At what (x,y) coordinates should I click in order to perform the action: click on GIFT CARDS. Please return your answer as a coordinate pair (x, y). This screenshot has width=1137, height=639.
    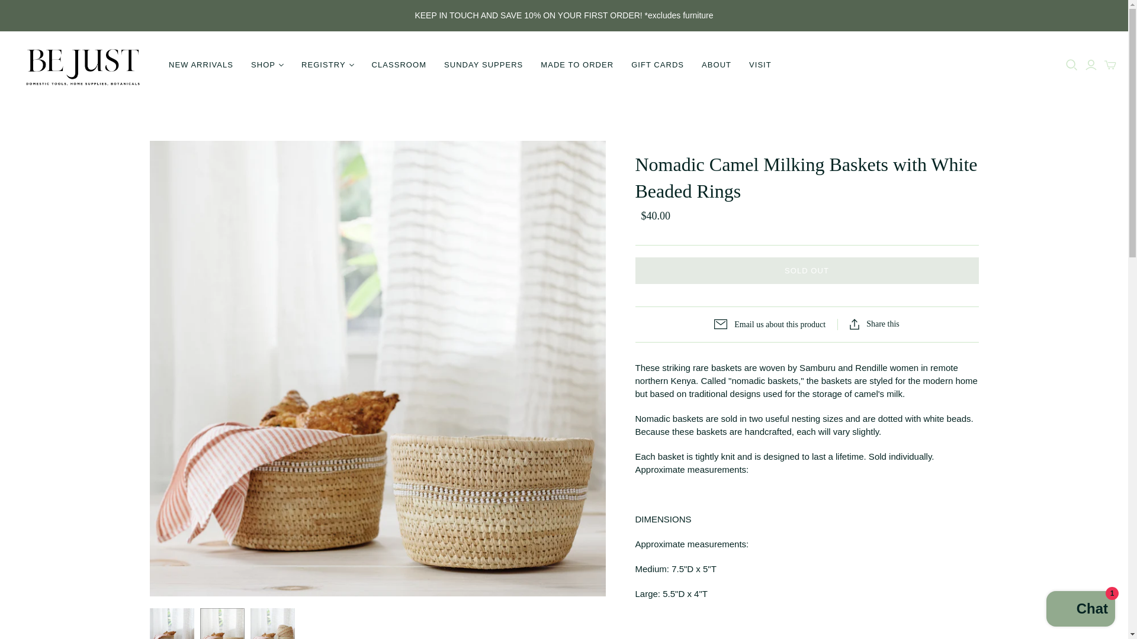
    Looking at the image, I should click on (657, 65).